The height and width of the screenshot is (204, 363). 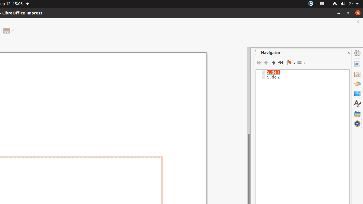 What do you see at coordinates (357, 84) in the screenshot?
I see `Animation` at bounding box center [357, 84].